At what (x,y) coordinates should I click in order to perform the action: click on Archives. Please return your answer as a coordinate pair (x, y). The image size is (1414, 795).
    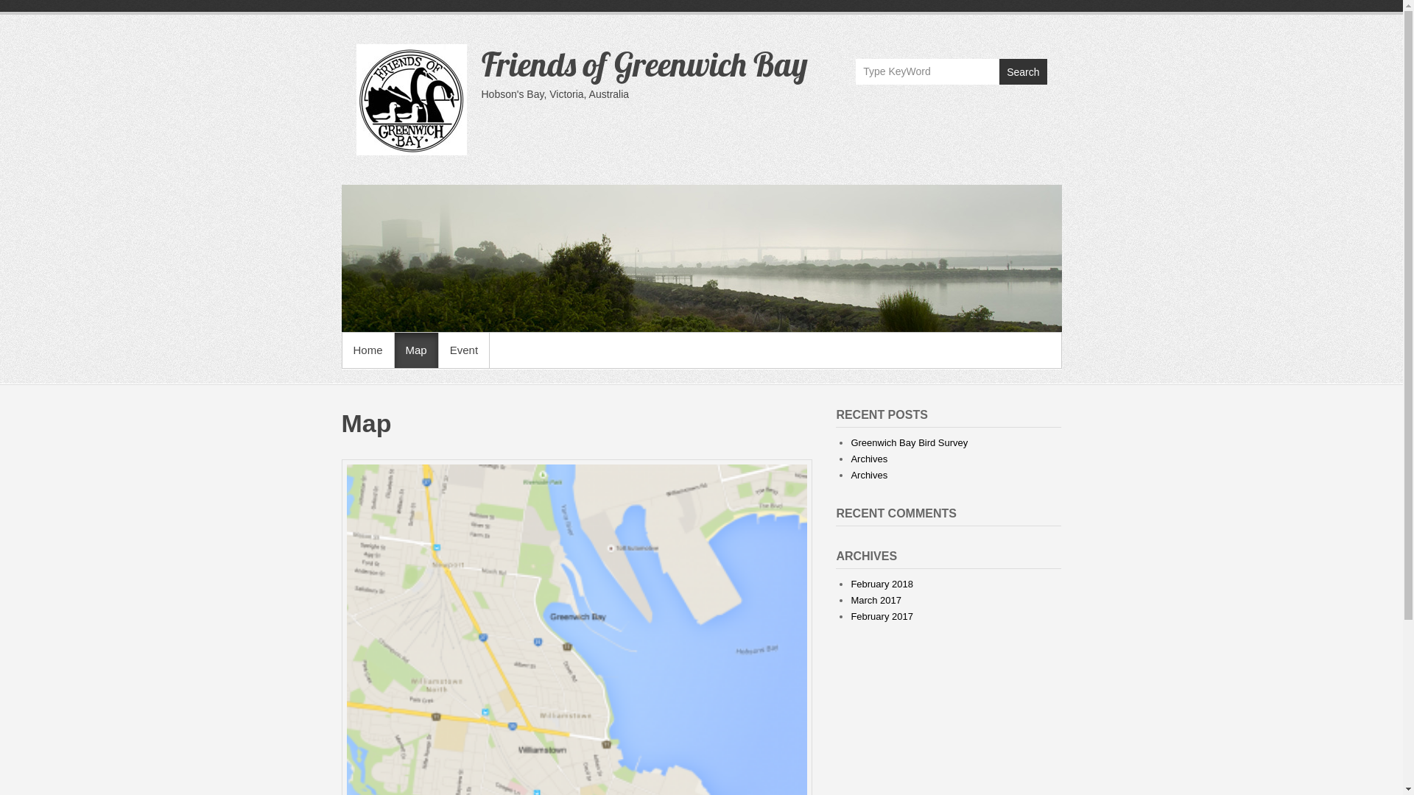
    Looking at the image, I should click on (869, 459).